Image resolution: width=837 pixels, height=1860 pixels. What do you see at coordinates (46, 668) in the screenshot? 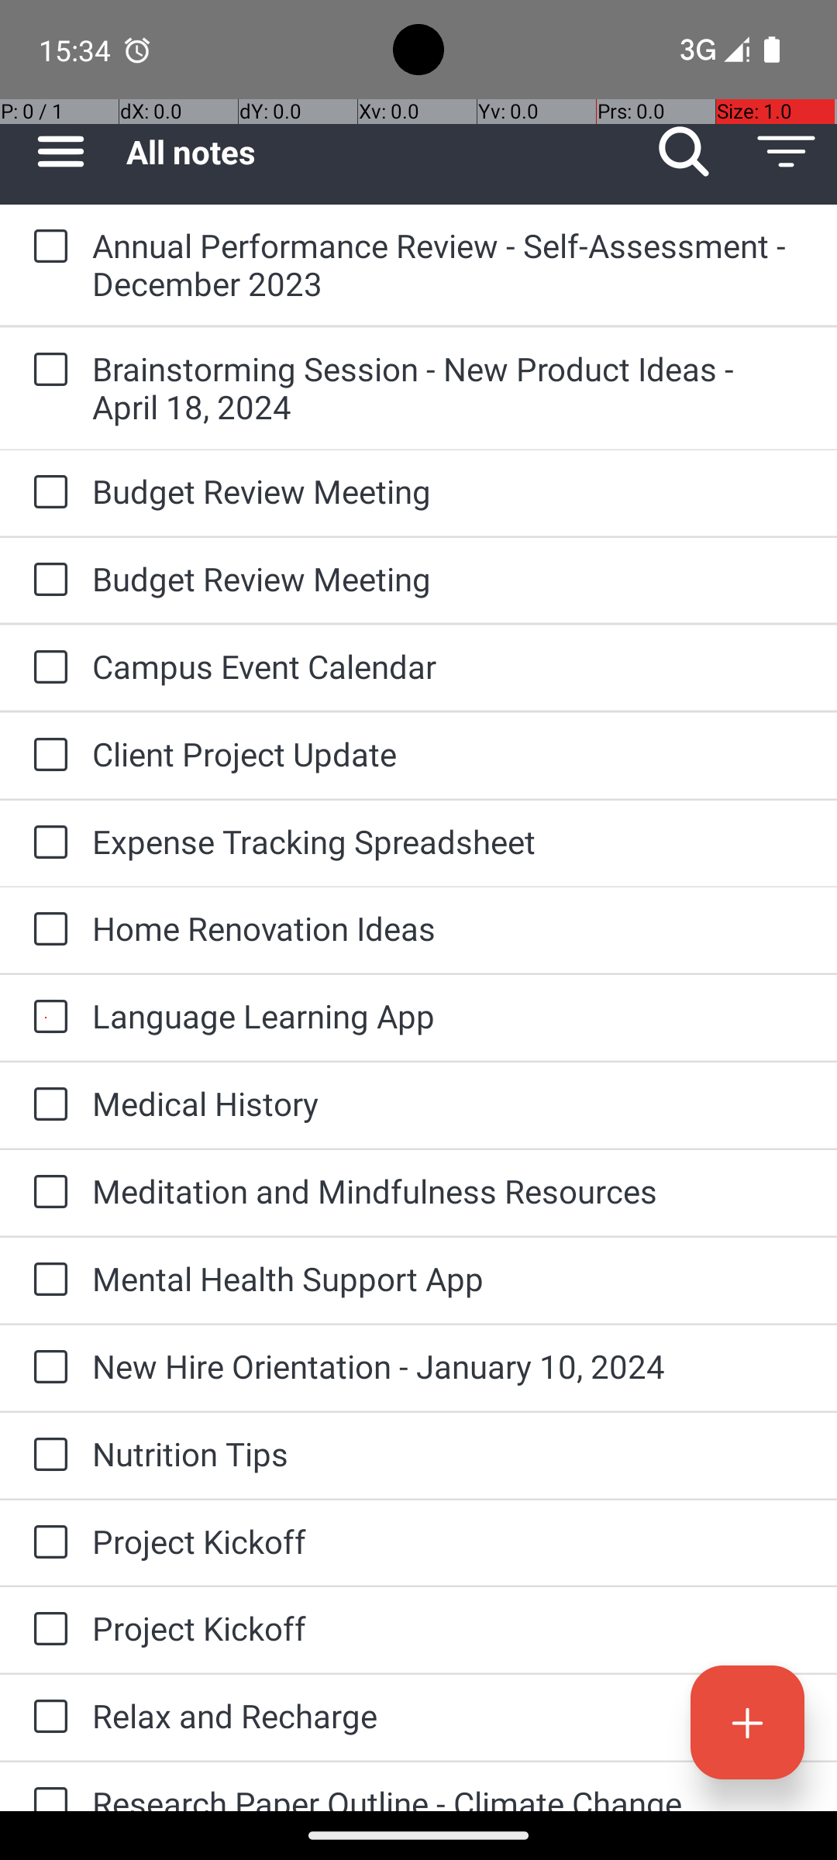
I see `to-do: Campus Event Calendar` at bounding box center [46, 668].